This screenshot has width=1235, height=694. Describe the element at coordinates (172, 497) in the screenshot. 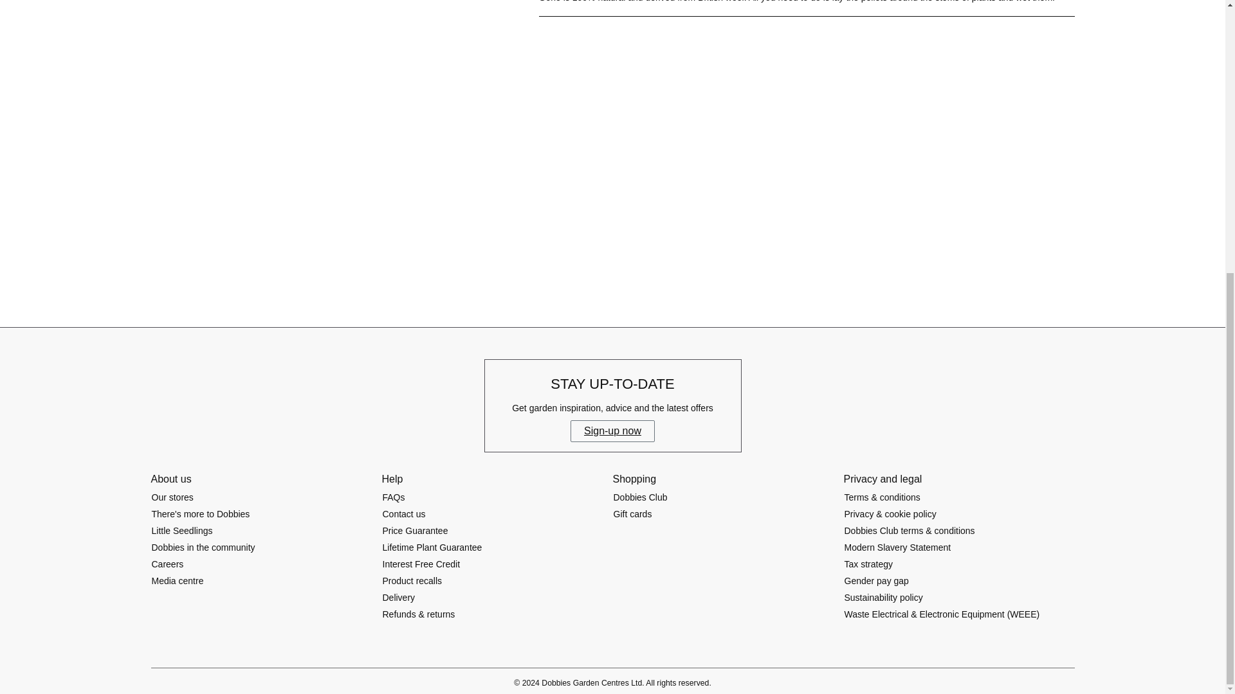

I see `Our stores` at that location.